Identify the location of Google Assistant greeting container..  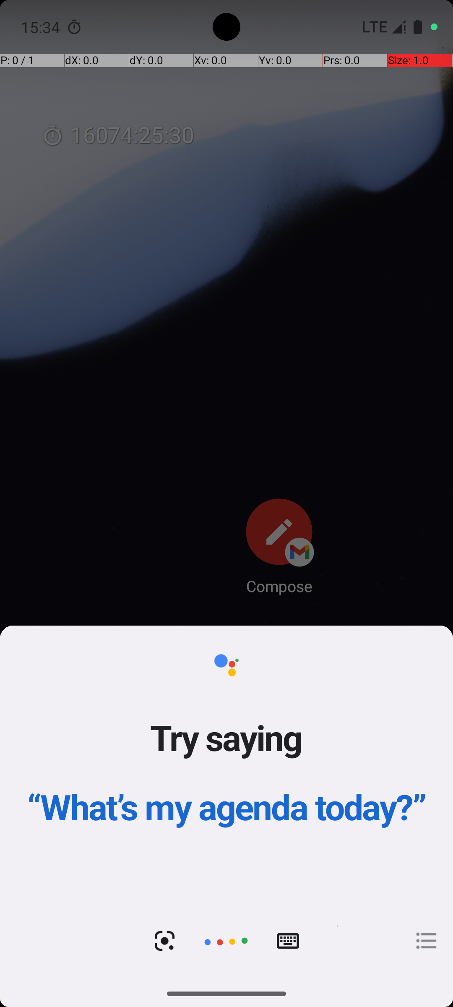
(226, 764).